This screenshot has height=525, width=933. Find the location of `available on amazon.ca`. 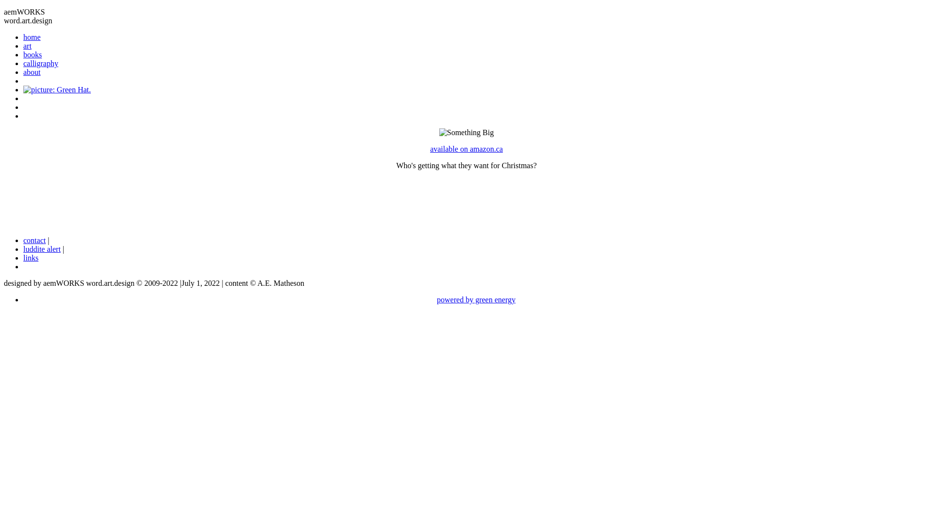

available on amazon.ca is located at coordinates (466, 149).